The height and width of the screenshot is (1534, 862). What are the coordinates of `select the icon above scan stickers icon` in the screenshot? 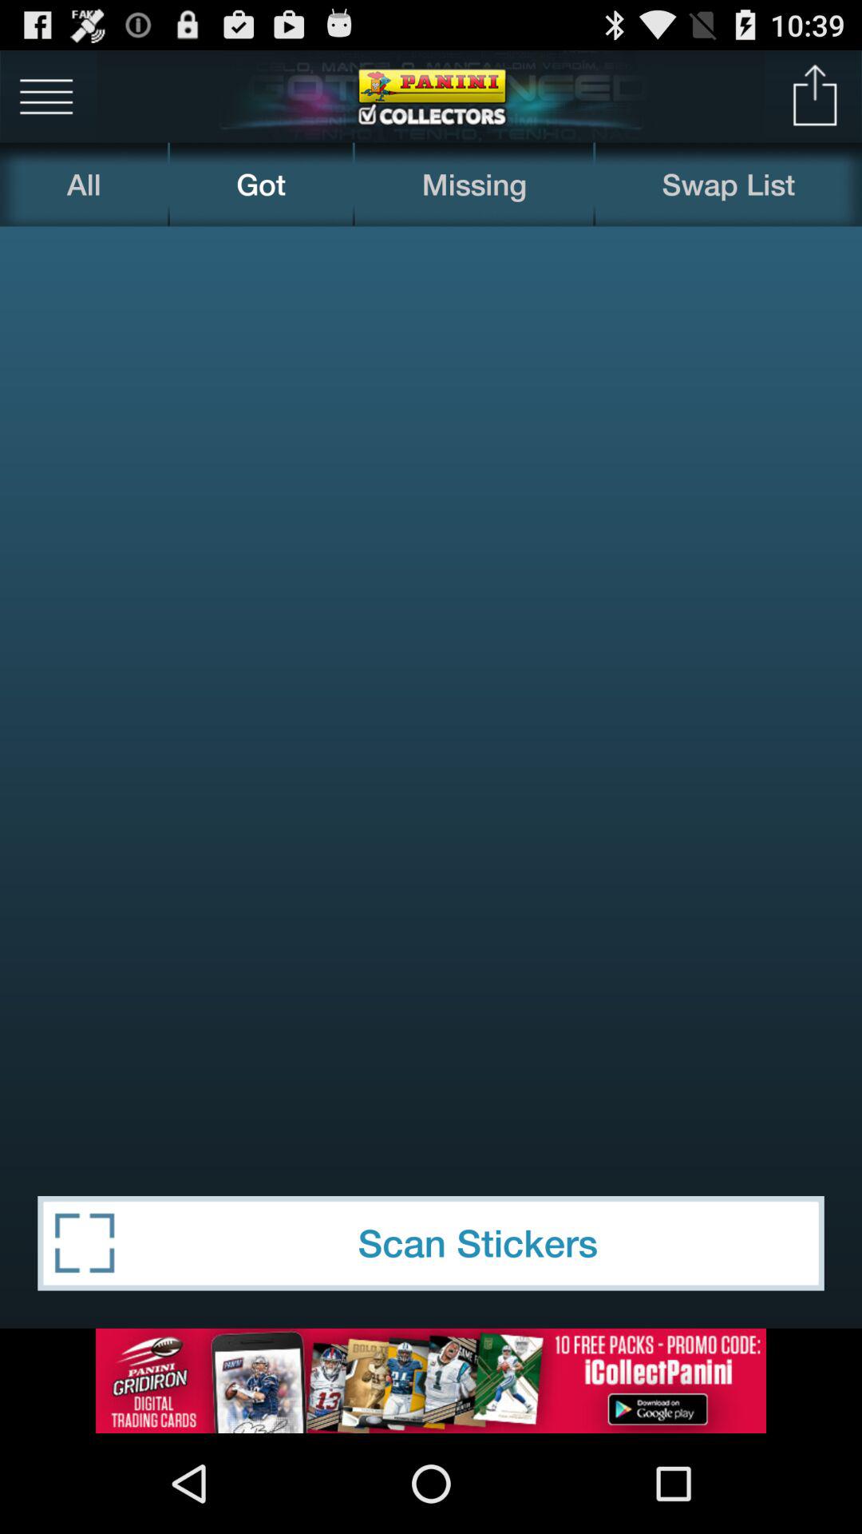 It's located at (431, 692).